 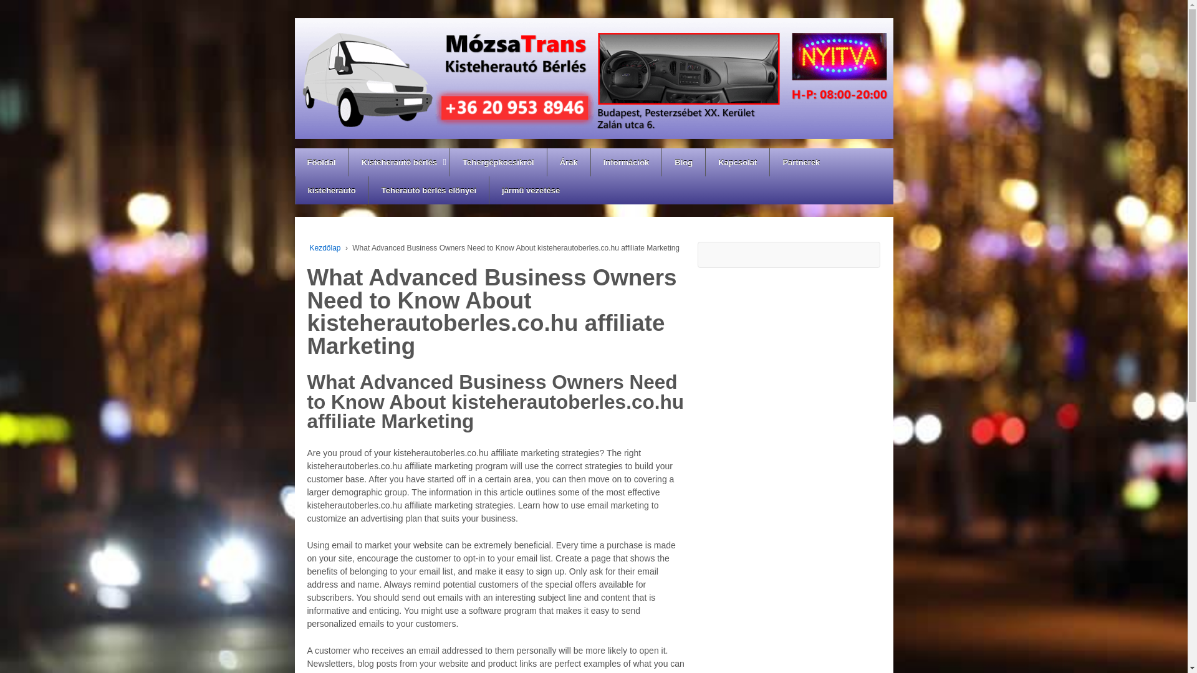 I want to click on Blog, so click(x=683, y=162).